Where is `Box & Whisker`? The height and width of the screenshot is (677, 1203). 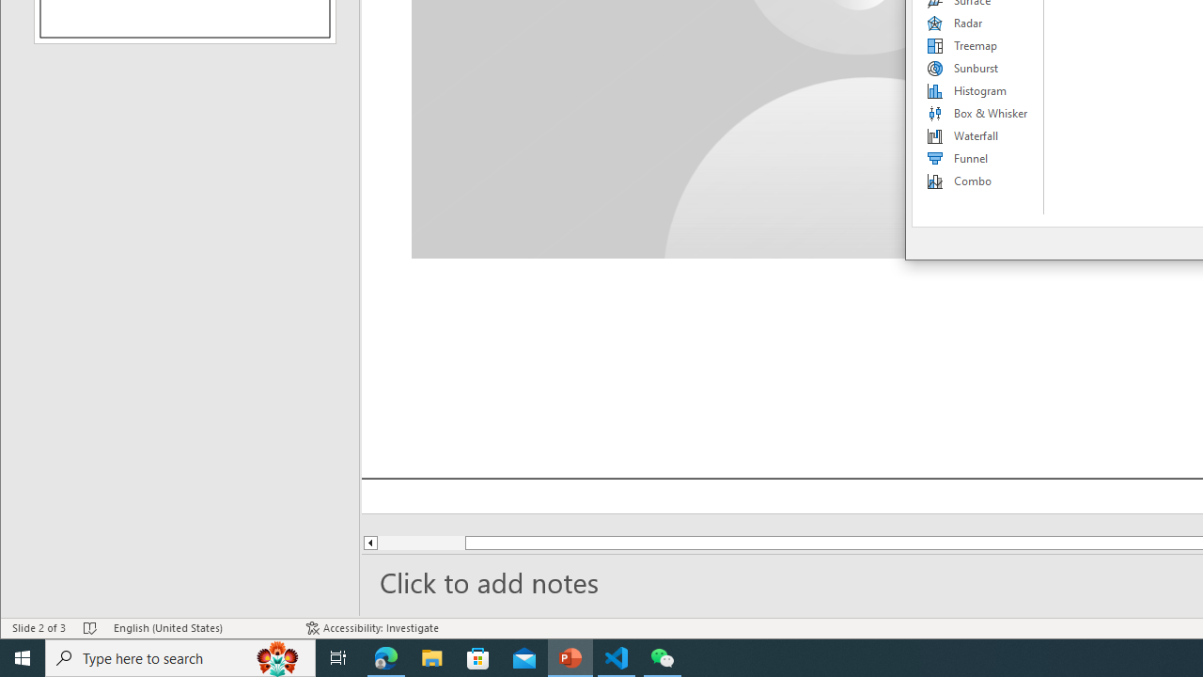
Box & Whisker is located at coordinates (978, 113).